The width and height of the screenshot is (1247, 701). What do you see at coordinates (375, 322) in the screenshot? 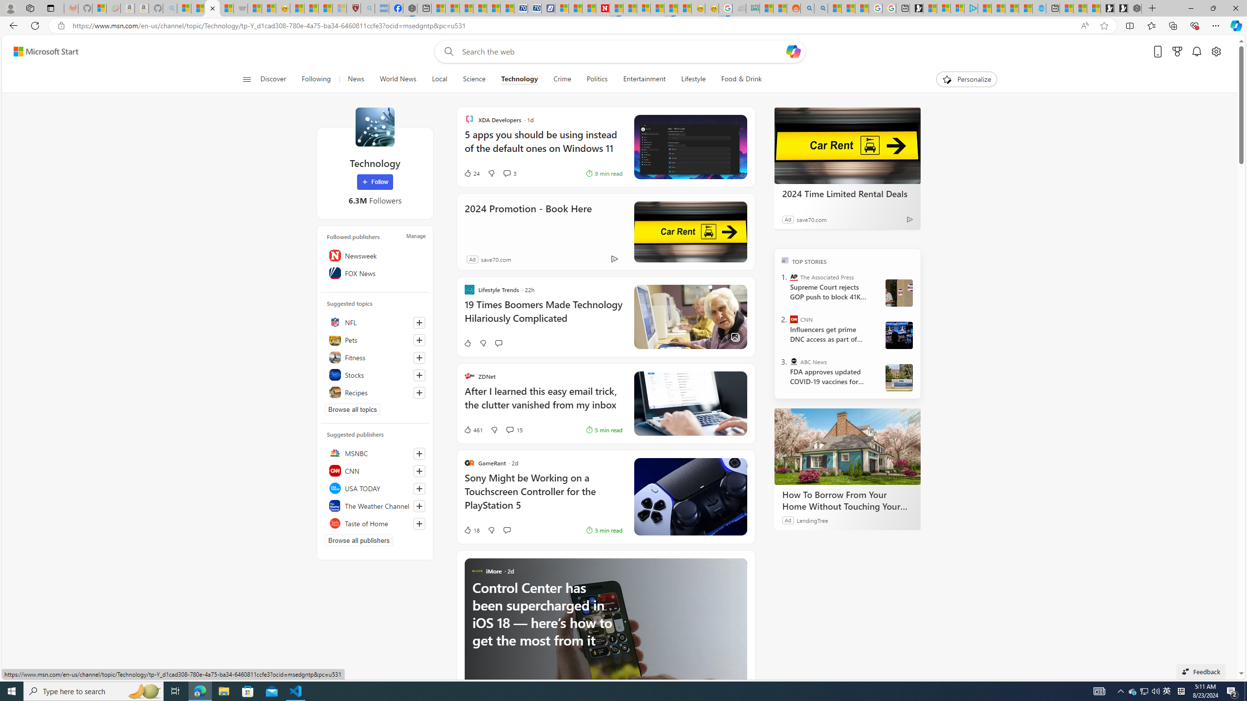
I see `NFL` at bounding box center [375, 322].